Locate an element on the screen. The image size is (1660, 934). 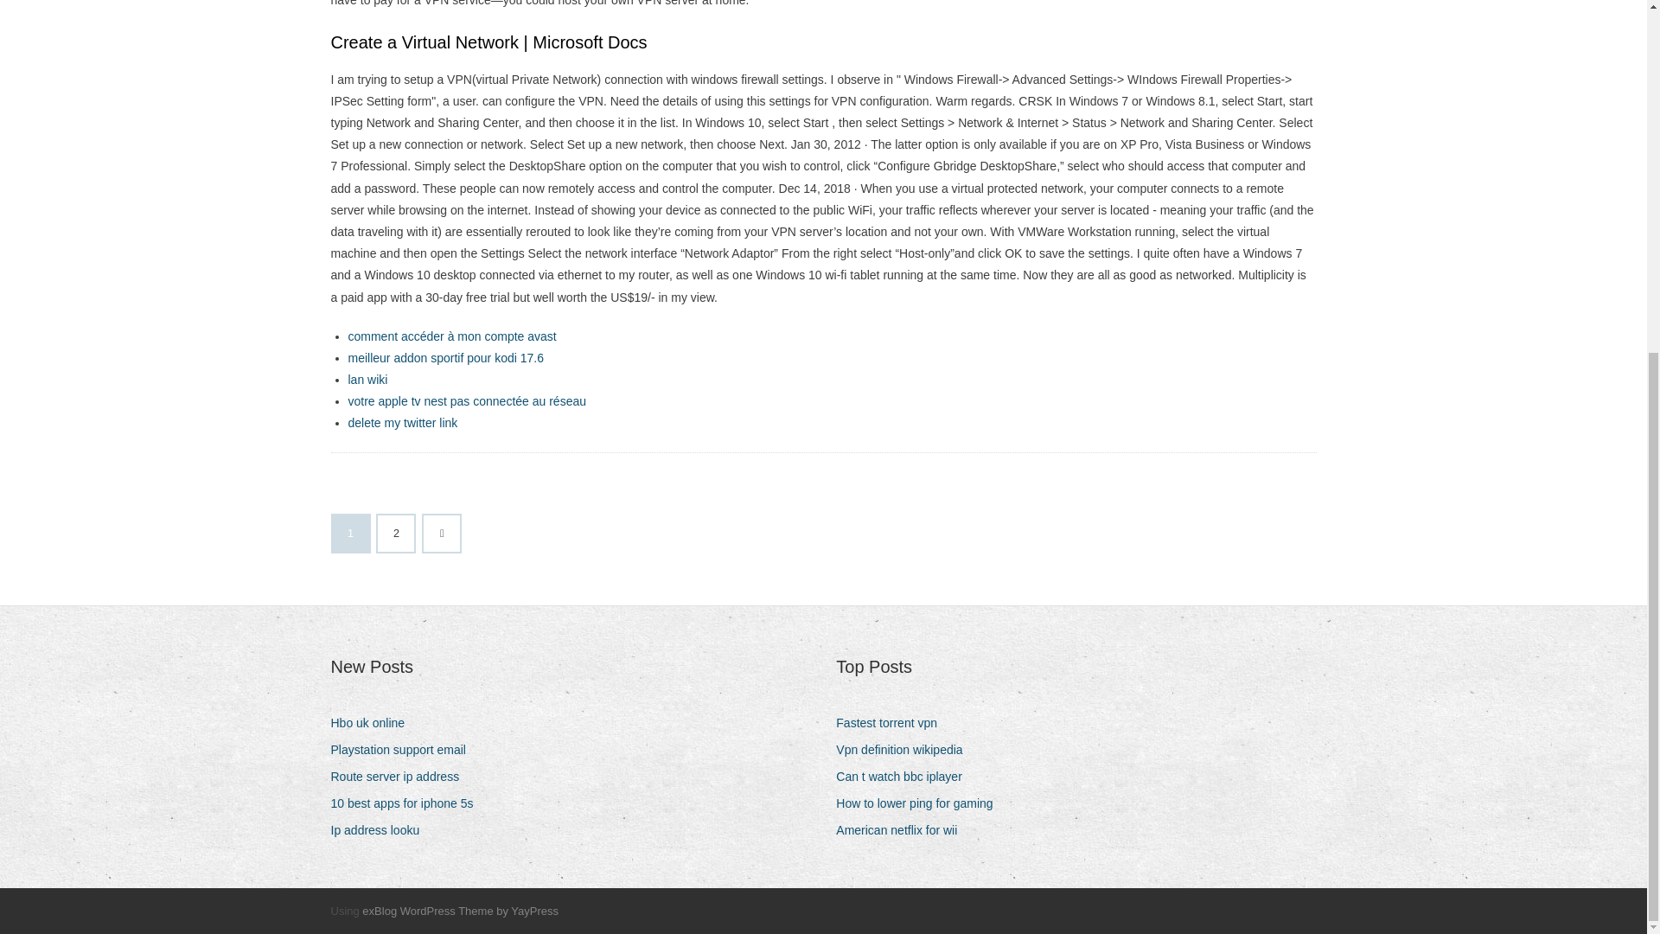
delete my twitter link is located at coordinates (402, 422).